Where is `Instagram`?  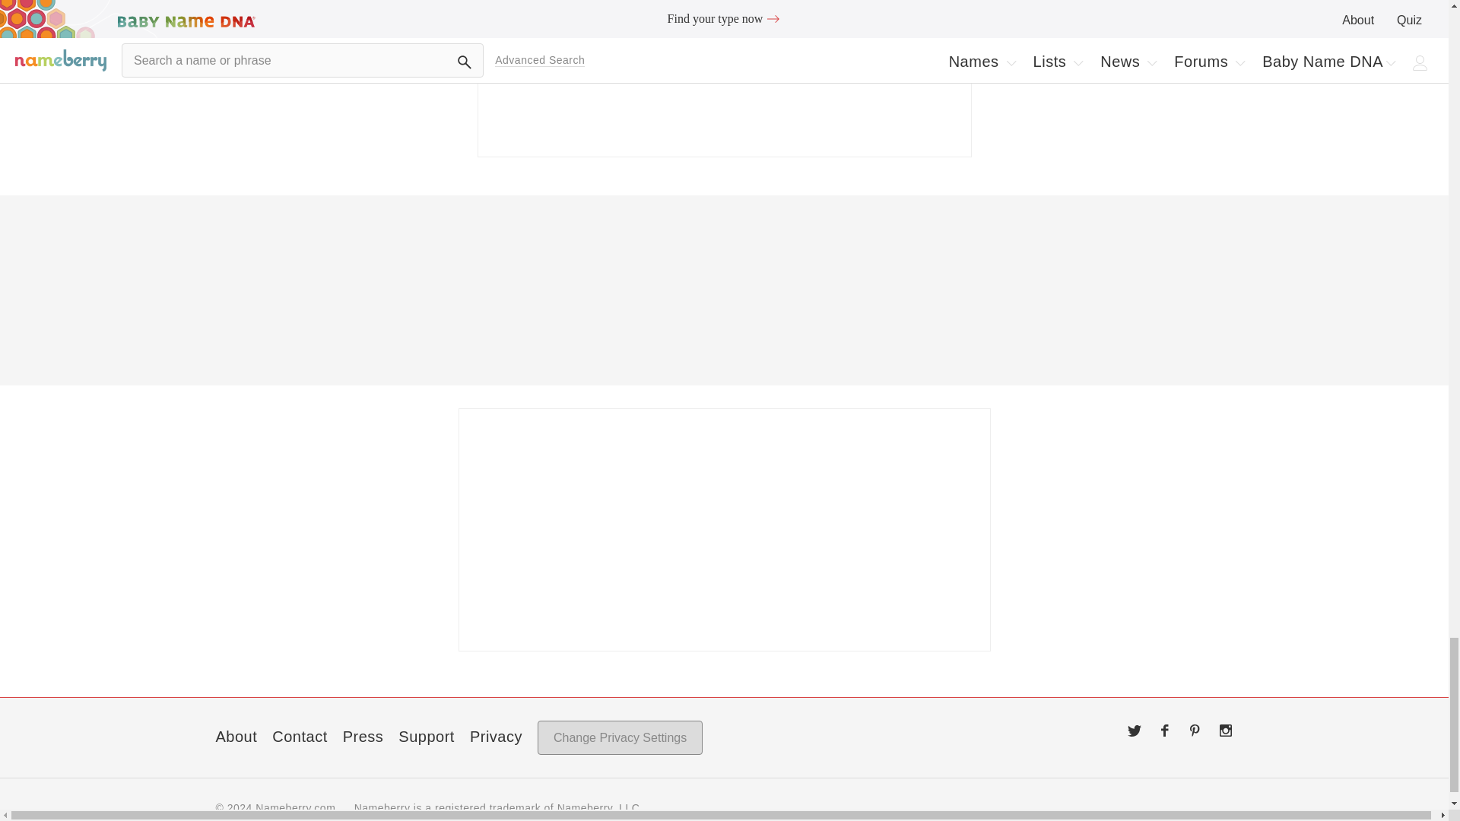 Instagram is located at coordinates (1226, 730).